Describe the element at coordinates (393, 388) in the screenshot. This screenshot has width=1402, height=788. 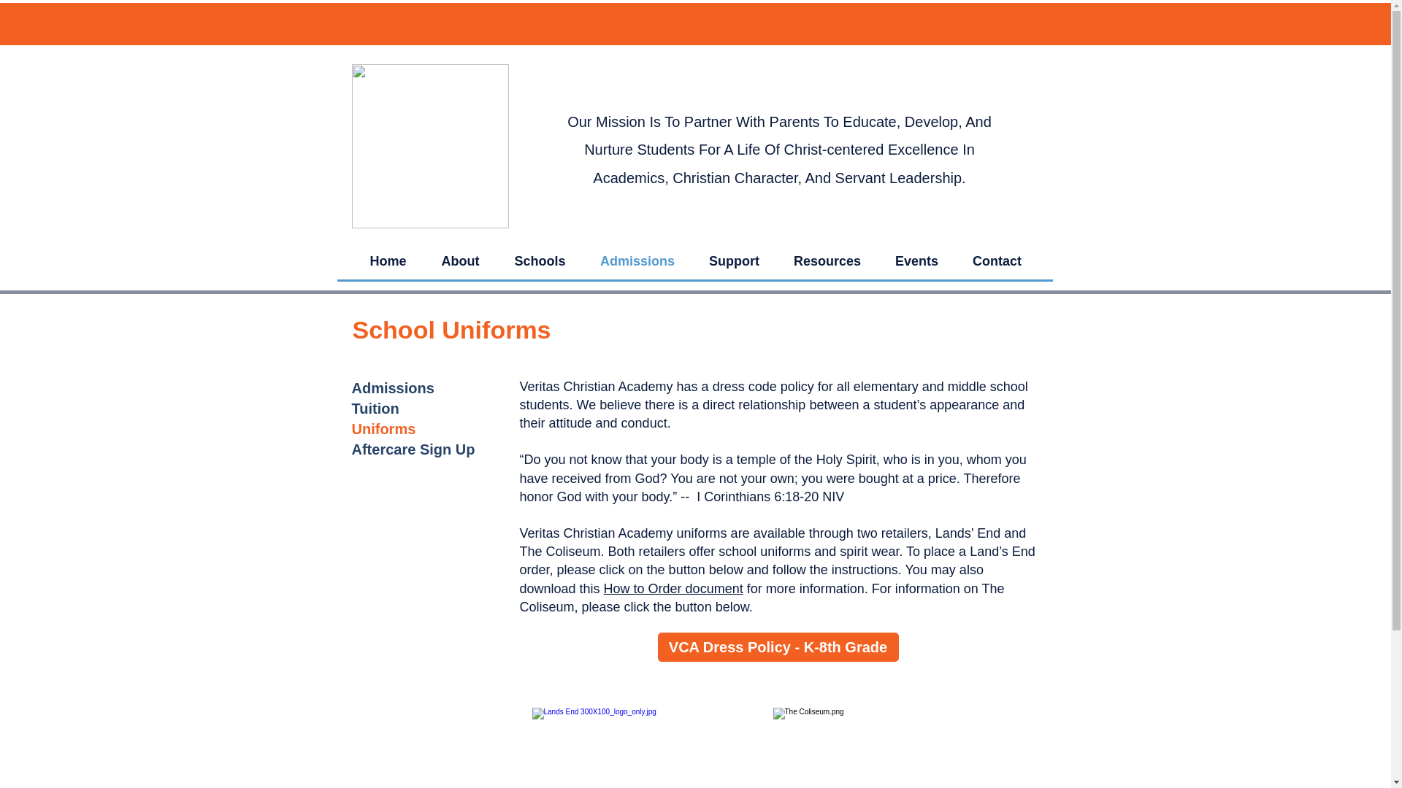
I see `Admissions` at that location.